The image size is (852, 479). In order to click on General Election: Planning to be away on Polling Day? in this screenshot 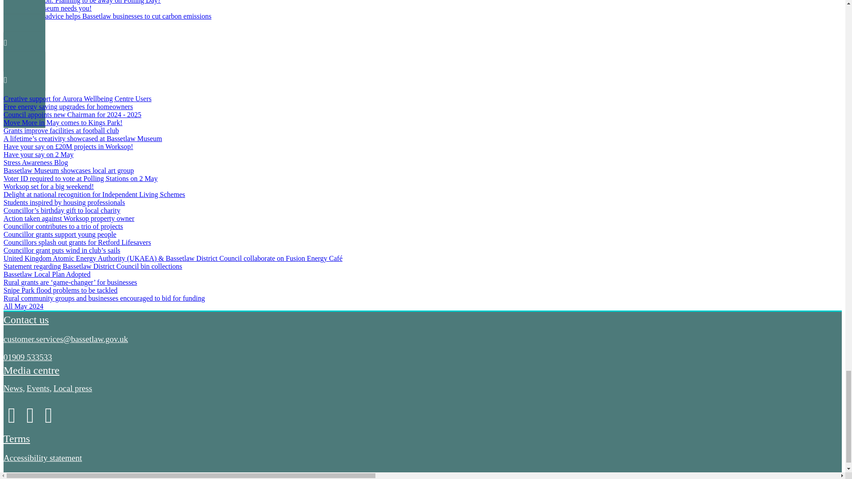, I will do `click(82, 2)`.